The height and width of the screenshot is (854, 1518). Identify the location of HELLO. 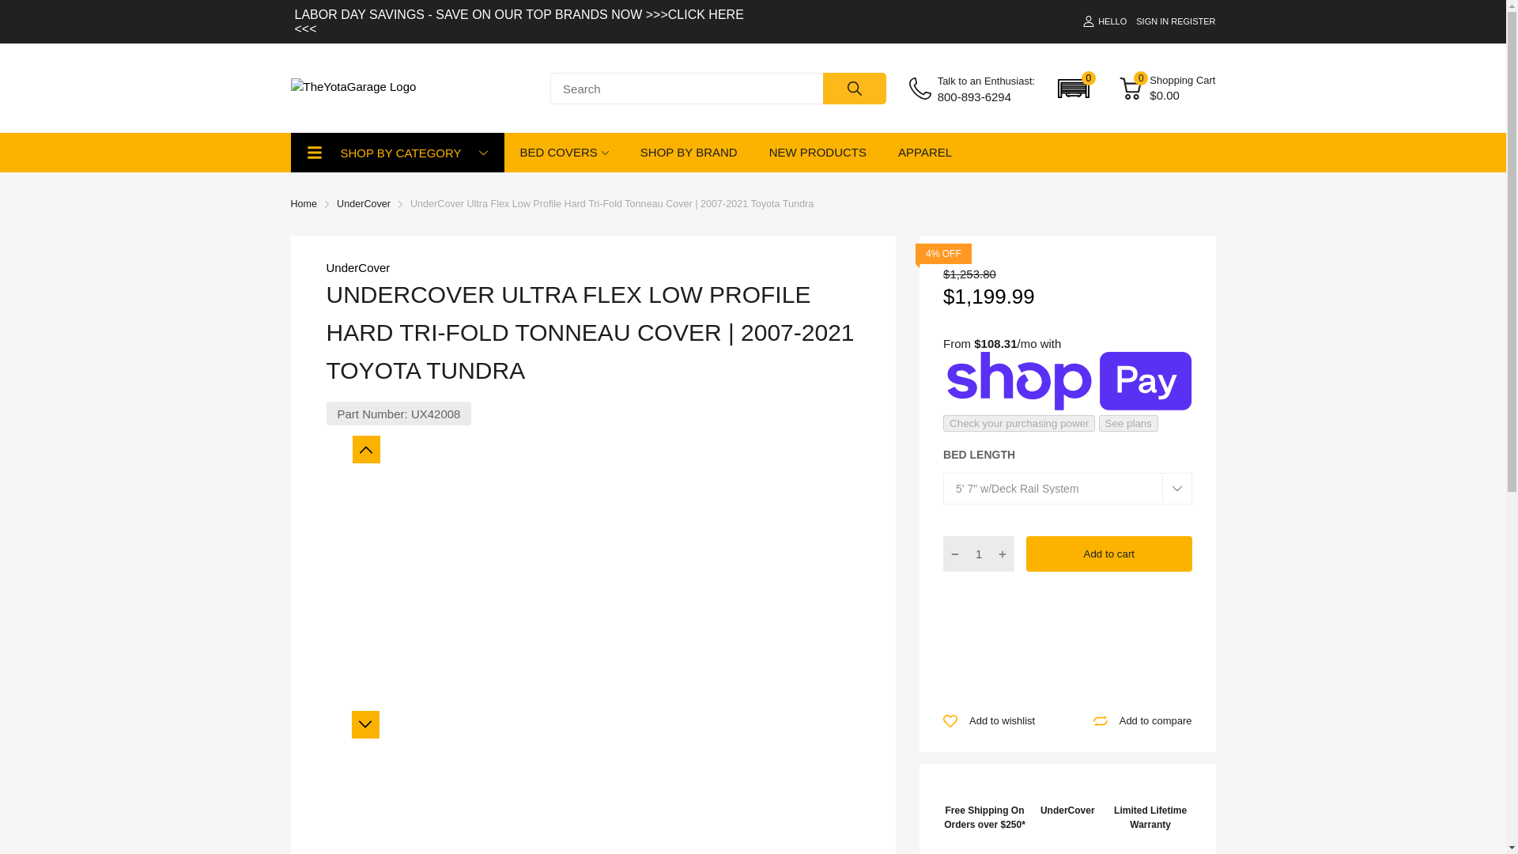
(1104, 21).